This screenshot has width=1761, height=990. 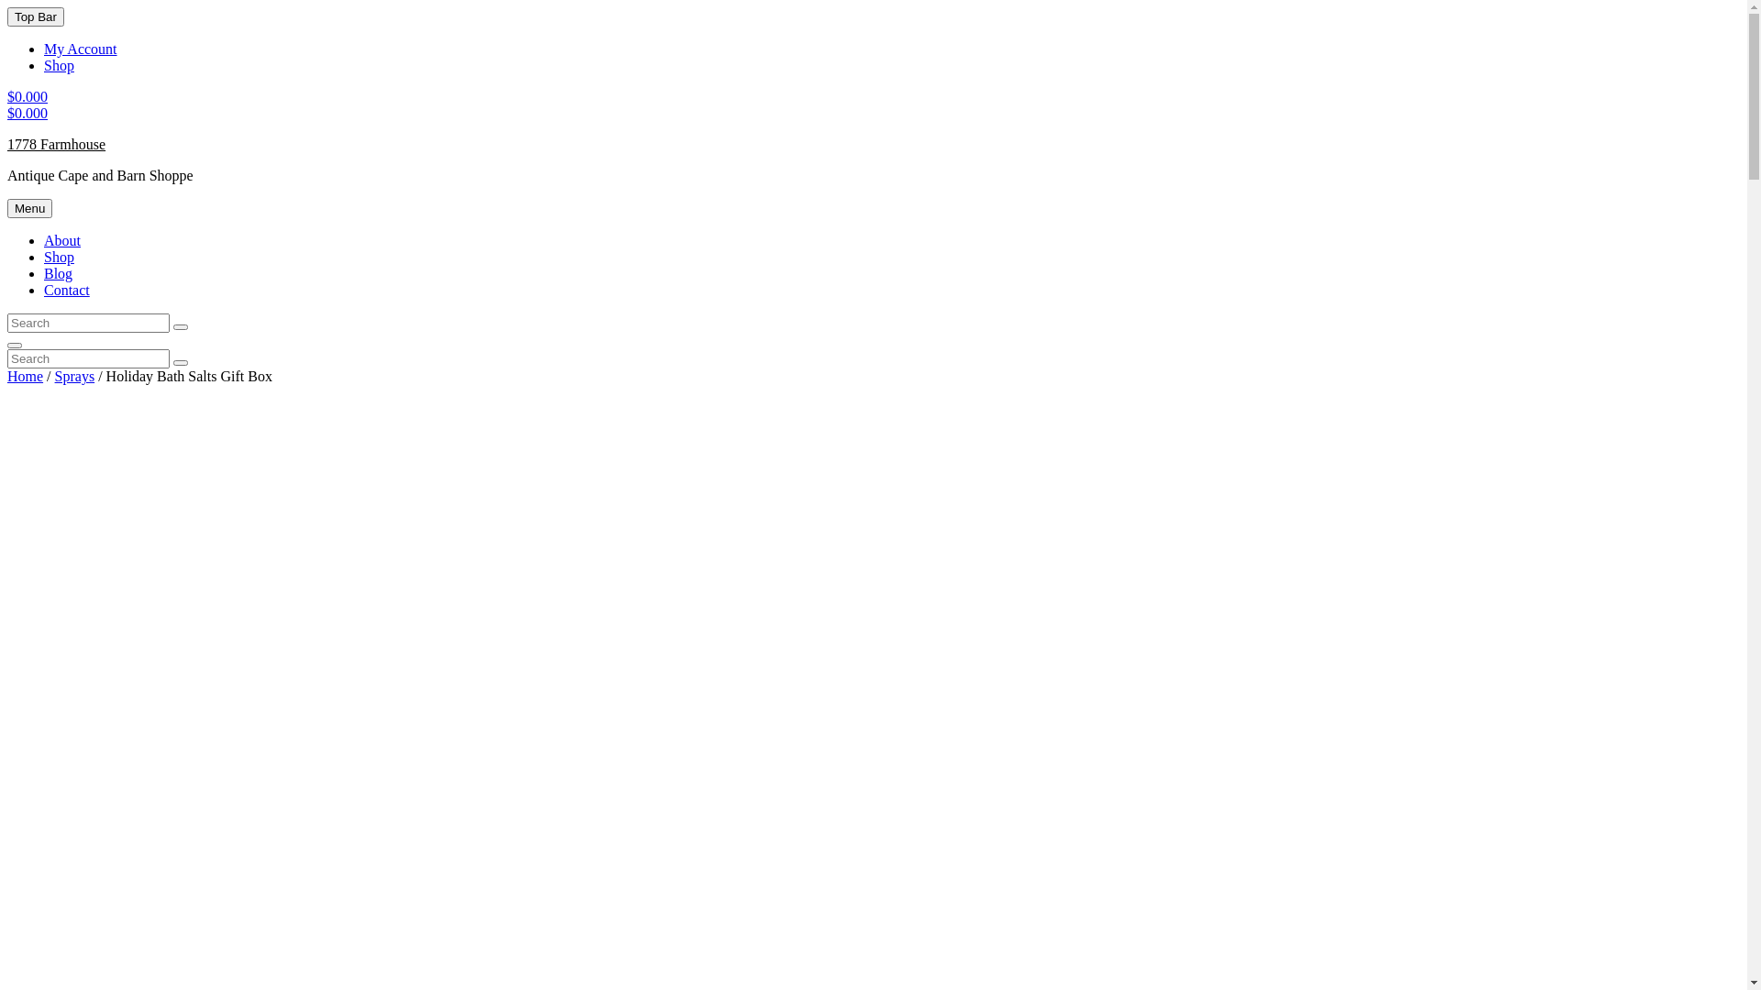 What do you see at coordinates (59, 257) in the screenshot?
I see `Shop` at bounding box center [59, 257].